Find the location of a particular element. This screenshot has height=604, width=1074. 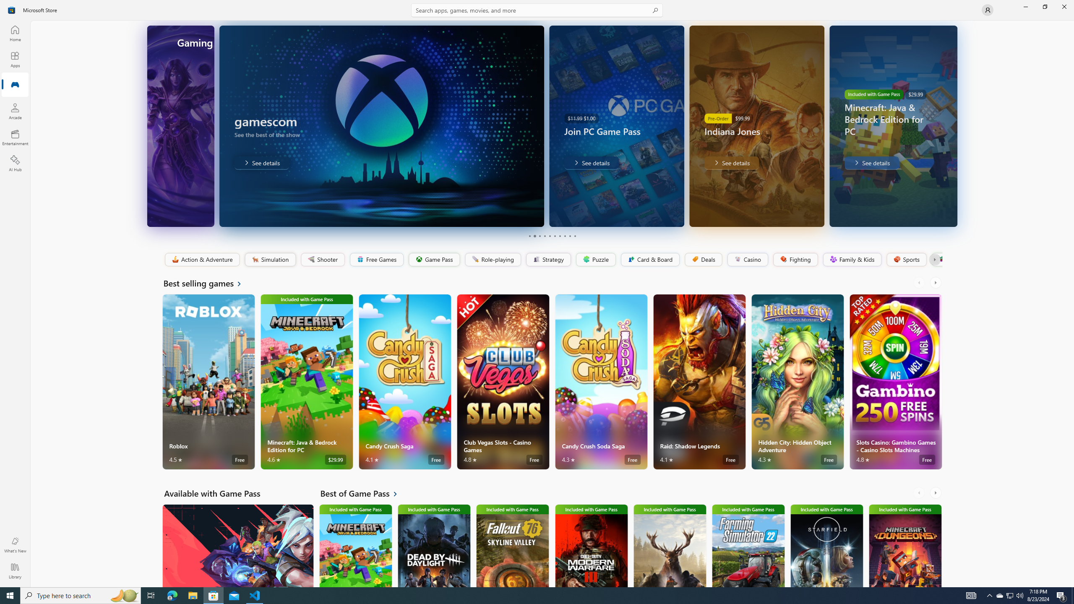

Search is located at coordinates (537, 10).